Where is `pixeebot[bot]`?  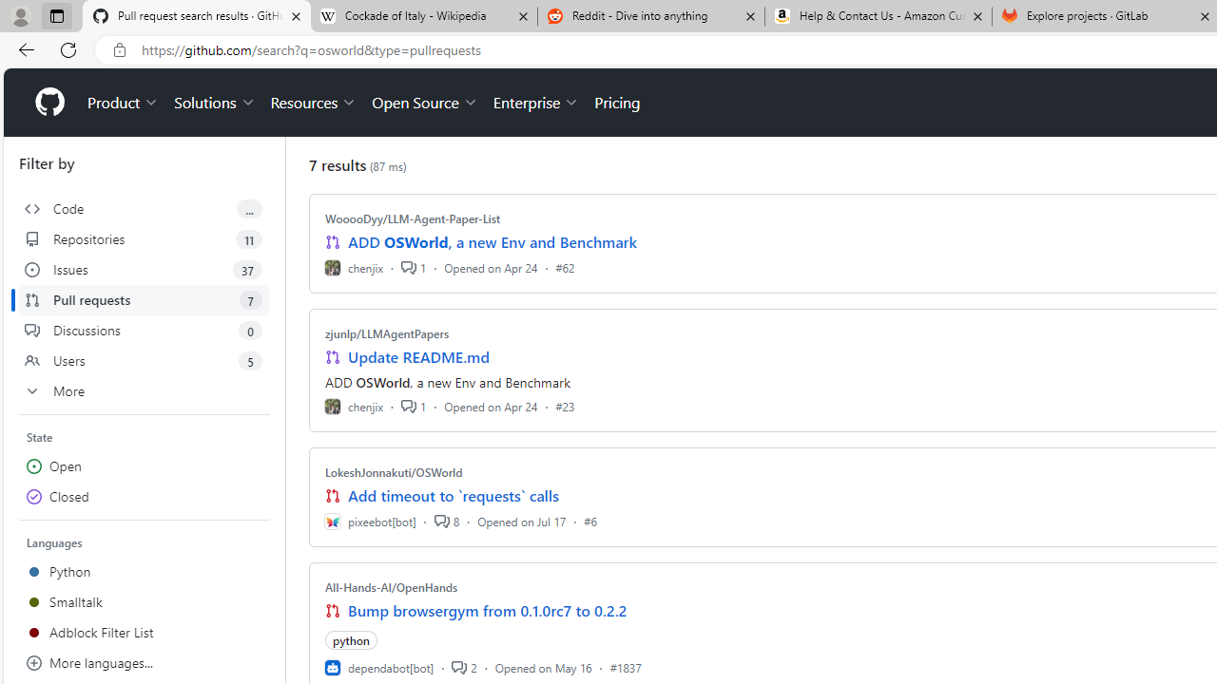 pixeebot[bot] is located at coordinates (370, 521).